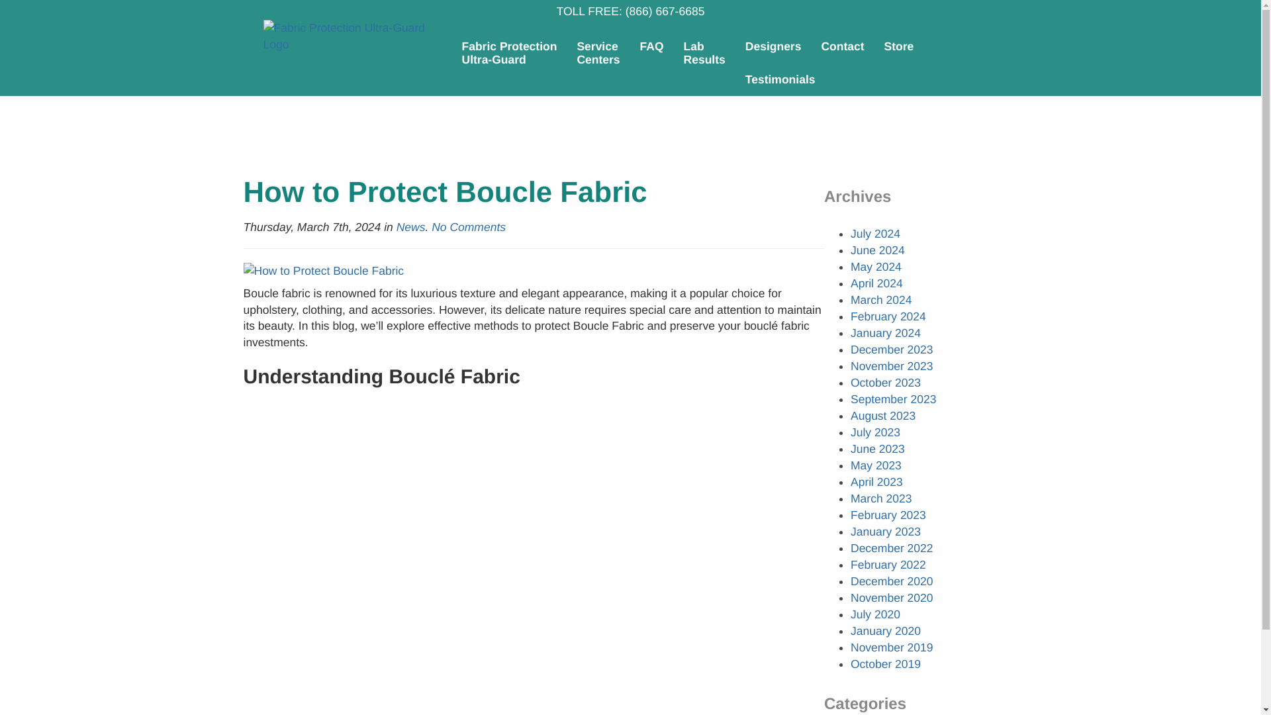 This screenshot has height=715, width=1271. I want to click on July 2023, so click(875, 432).